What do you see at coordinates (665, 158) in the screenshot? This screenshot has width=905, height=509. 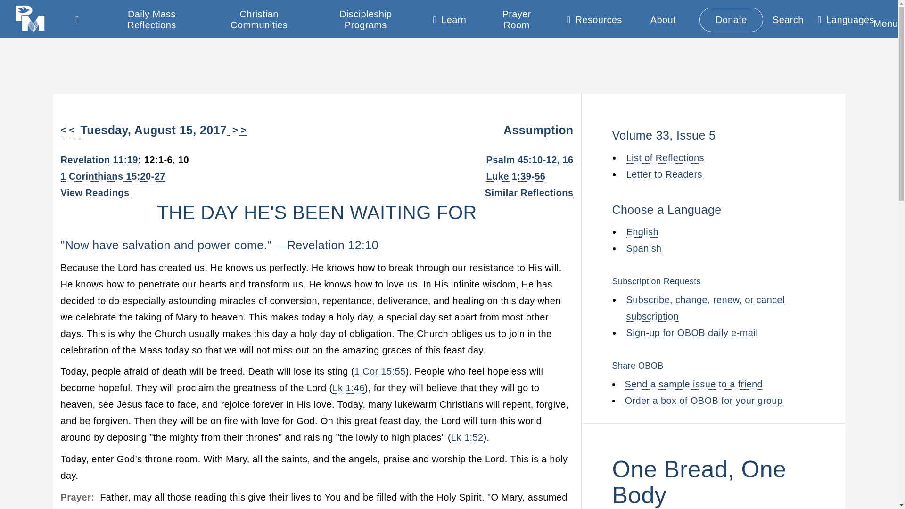 I see `List of Reflections` at bounding box center [665, 158].